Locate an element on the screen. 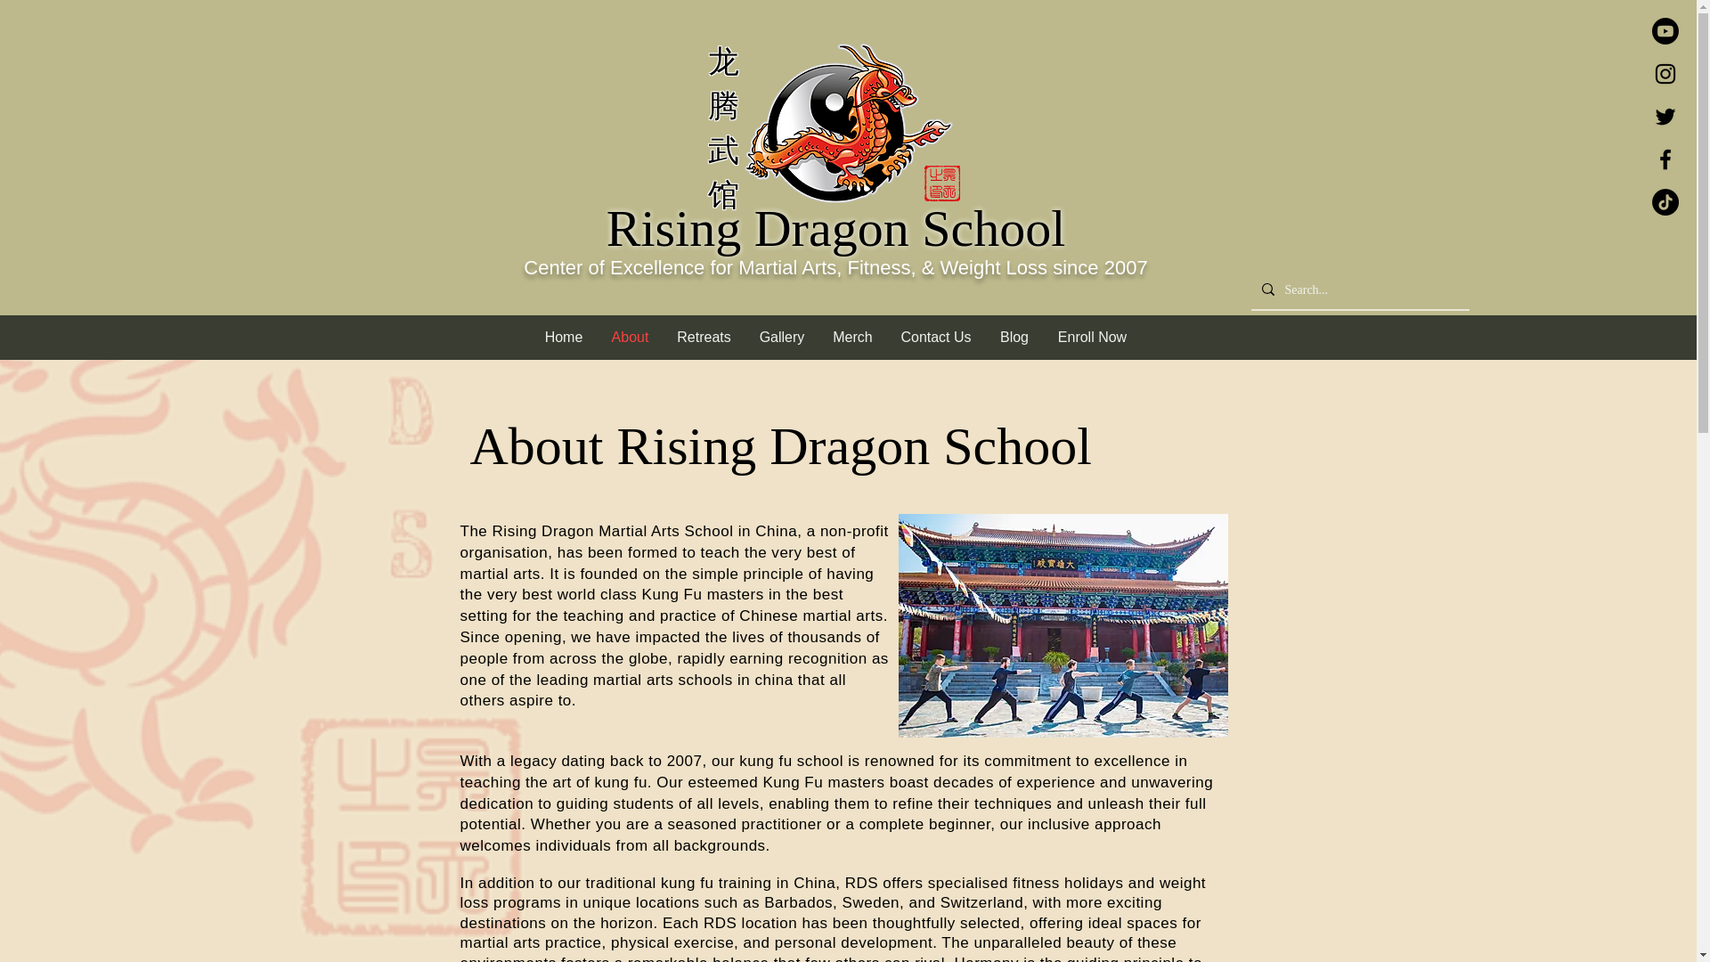  Enroll Now is located at coordinates (1092, 337).